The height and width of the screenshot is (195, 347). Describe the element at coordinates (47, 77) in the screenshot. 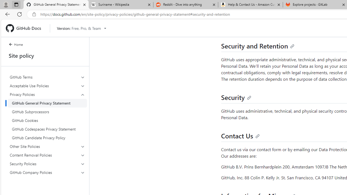

I see `GitHub Terms` at that location.